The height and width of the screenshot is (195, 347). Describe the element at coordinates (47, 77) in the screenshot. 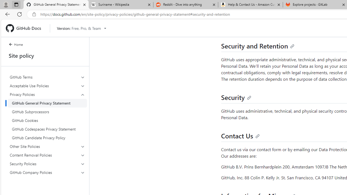

I see `GitHub Terms` at that location.